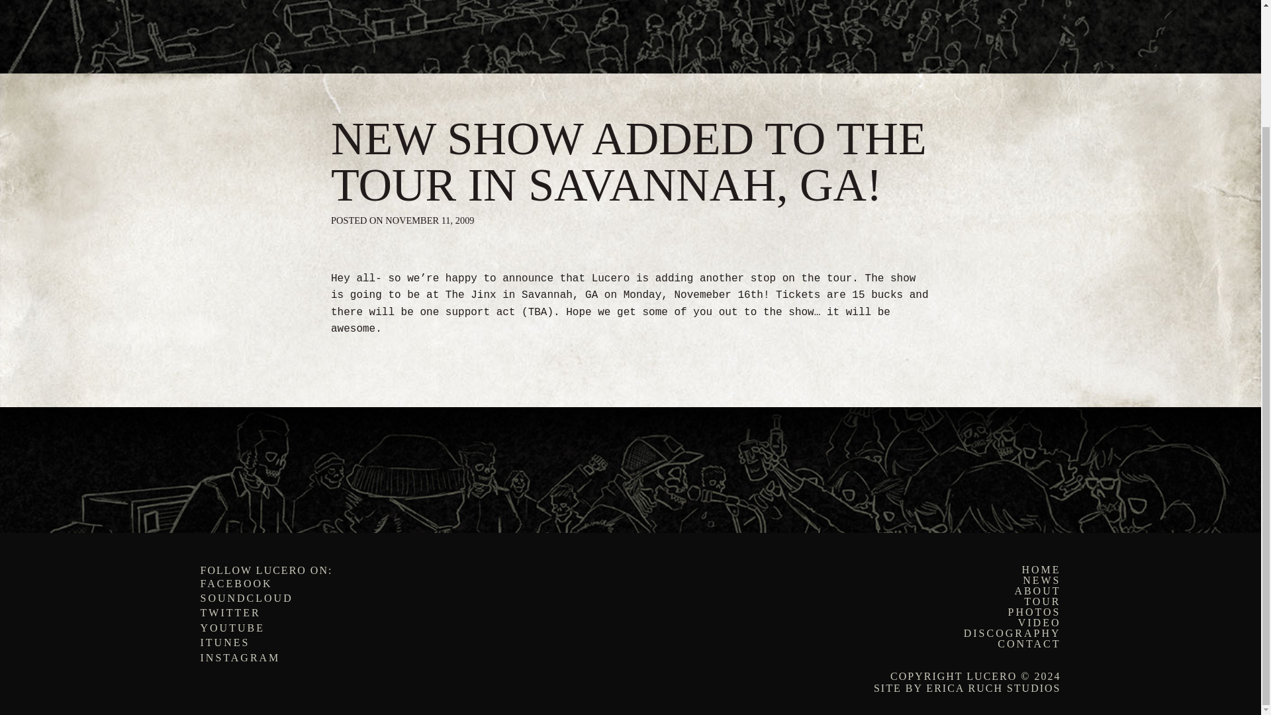 This screenshot has width=1271, height=715. I want to click on TWITTER, so click(230, 612).